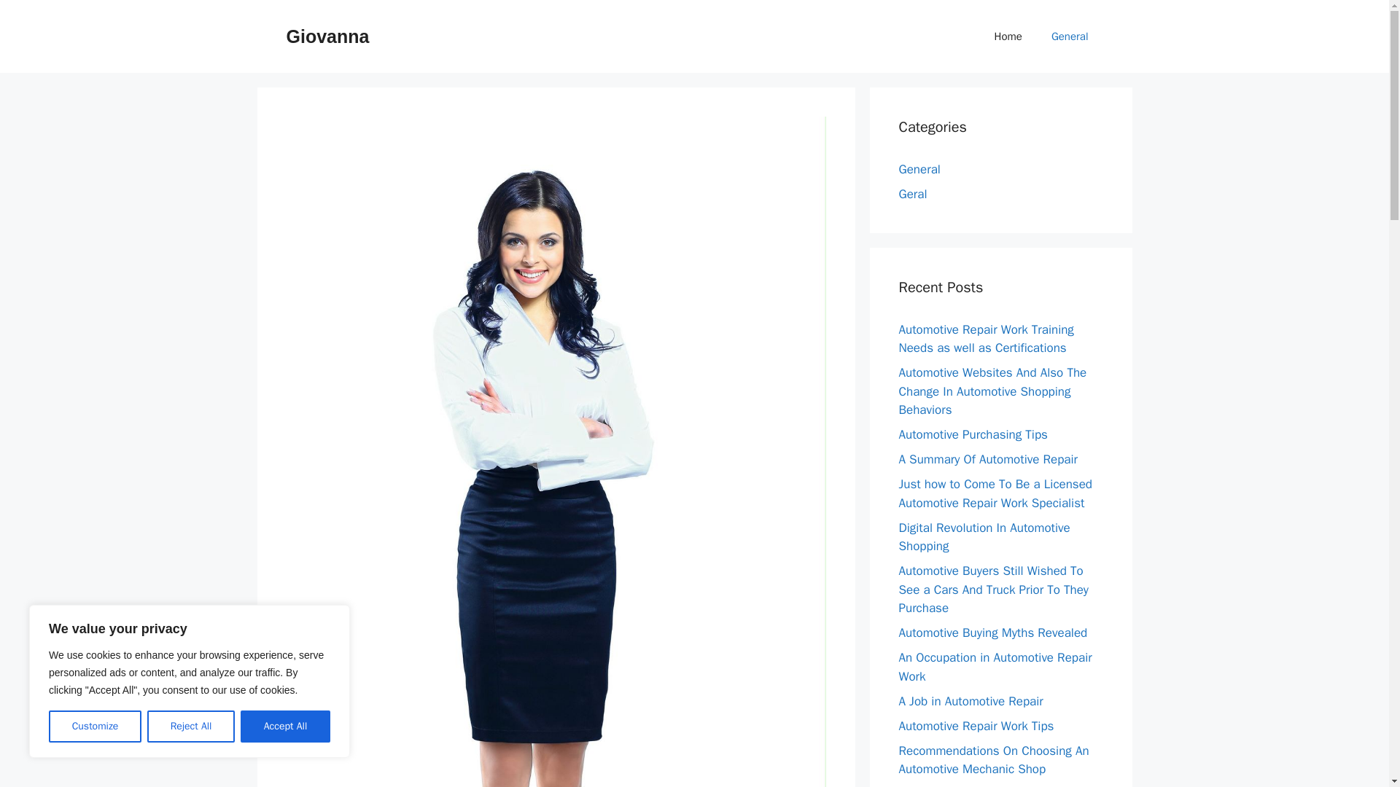 This screenshot has width=1400, height=787. I want to click on Geral, so click(913, 194).